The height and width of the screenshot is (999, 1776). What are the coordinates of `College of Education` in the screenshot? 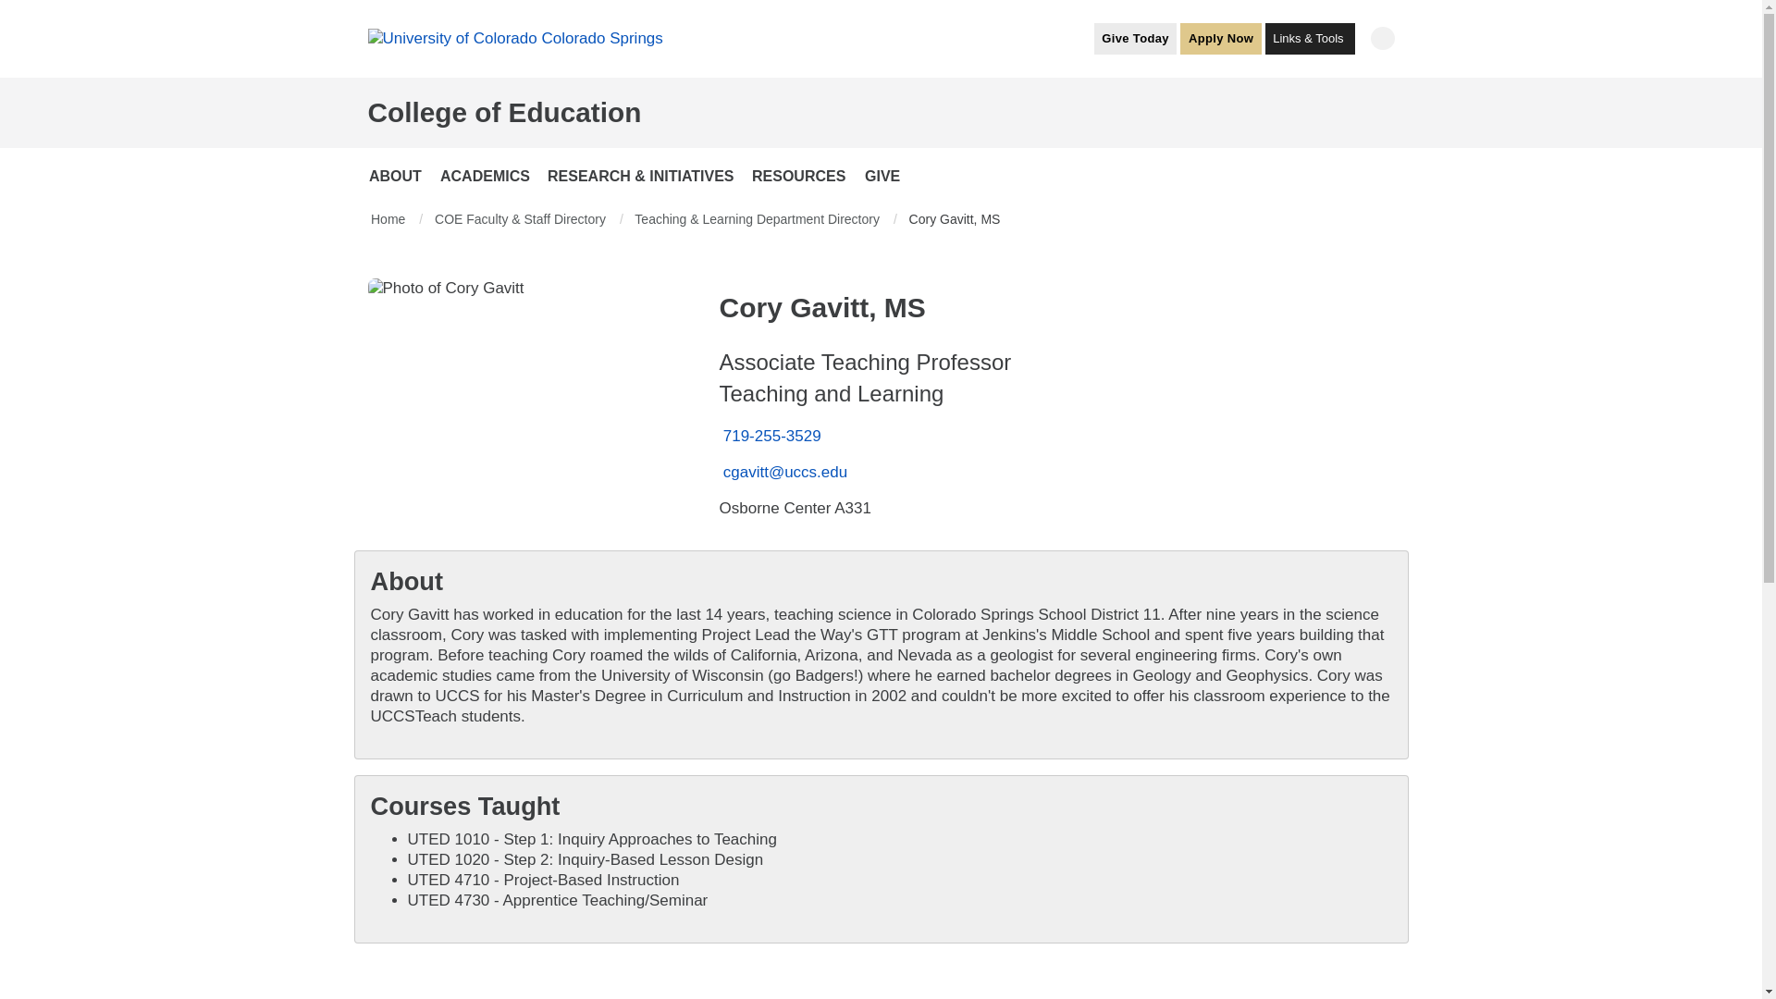 It's located at (504, 112).